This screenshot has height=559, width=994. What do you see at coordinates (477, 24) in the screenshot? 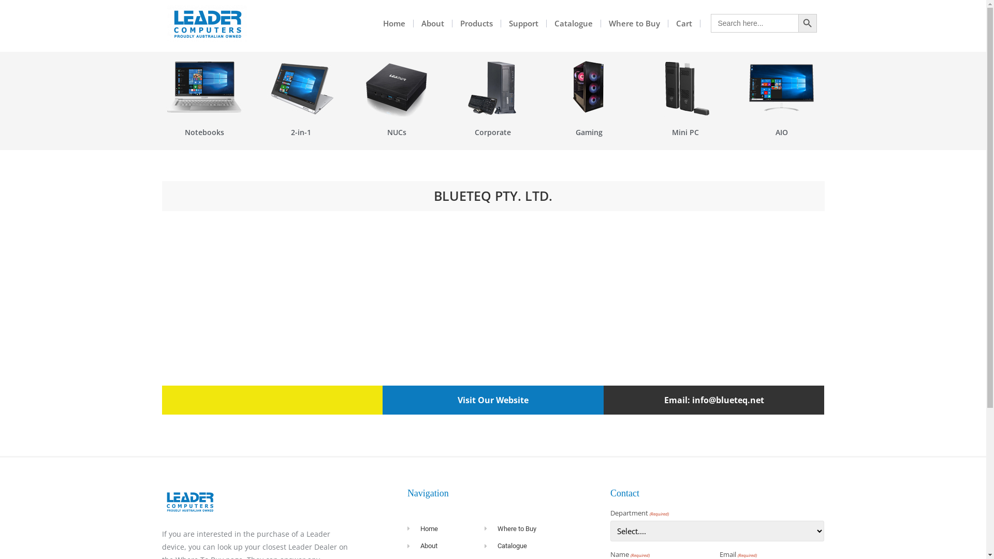
I see `Products` at bounding box center [477, 24].